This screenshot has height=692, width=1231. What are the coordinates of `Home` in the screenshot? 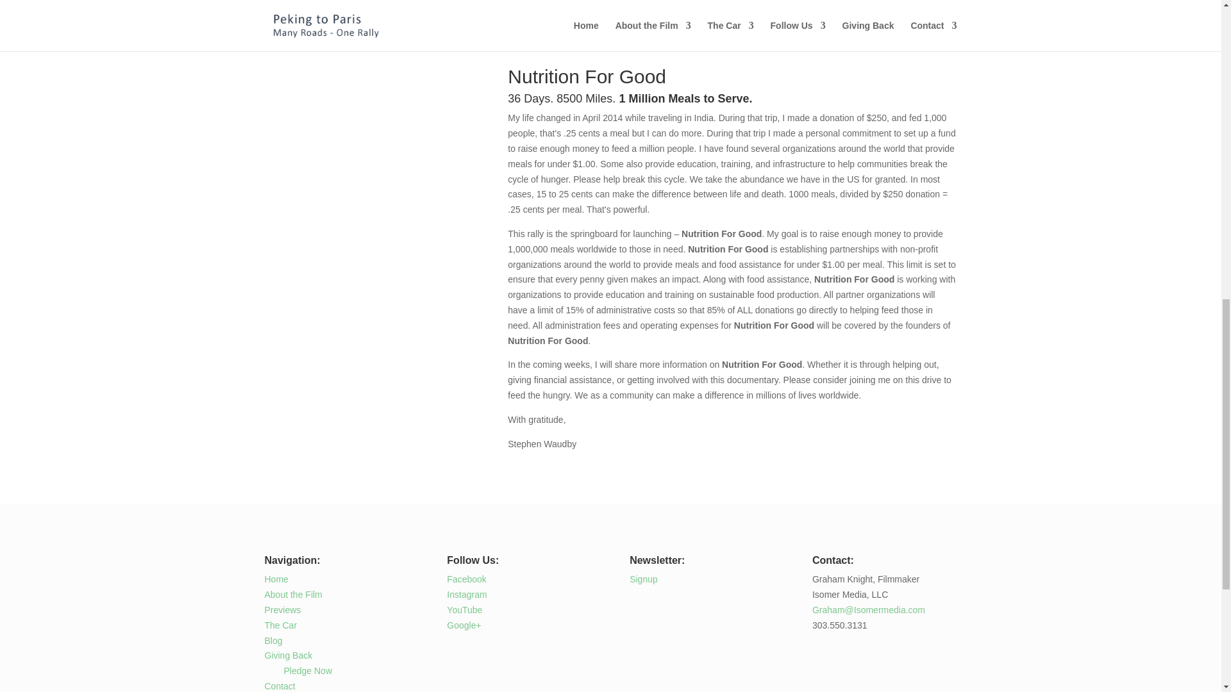 It's located at (276, 579).